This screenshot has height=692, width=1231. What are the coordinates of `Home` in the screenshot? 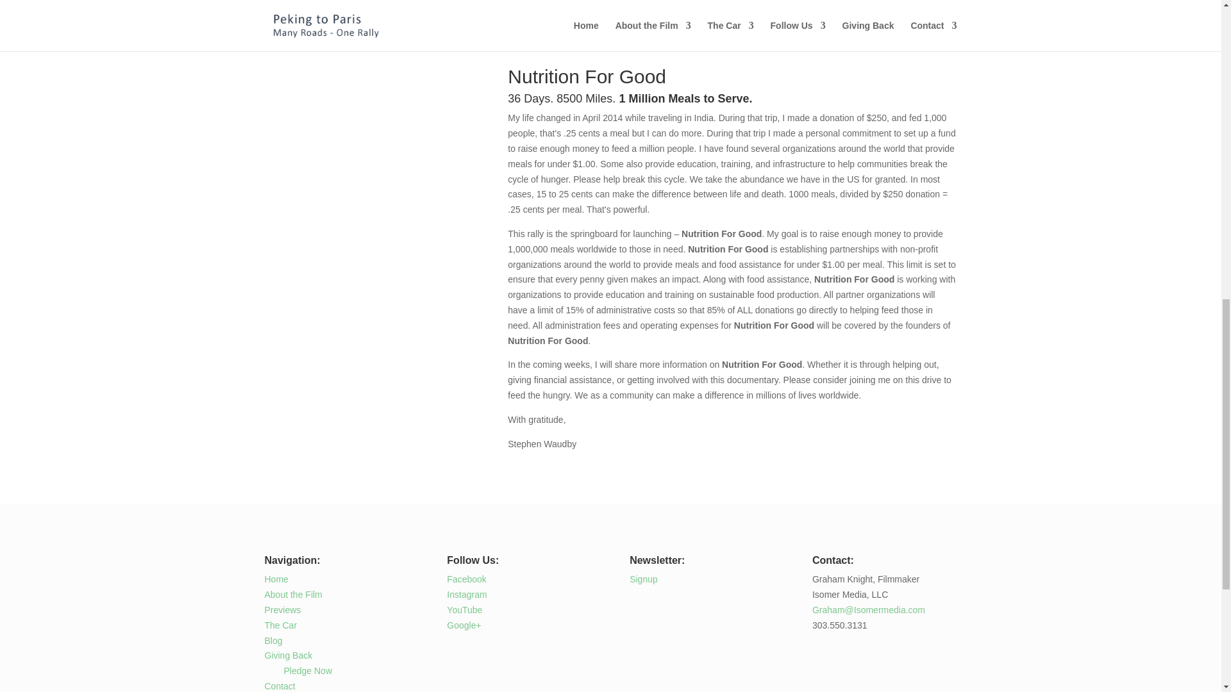 It's located at (276, 579).